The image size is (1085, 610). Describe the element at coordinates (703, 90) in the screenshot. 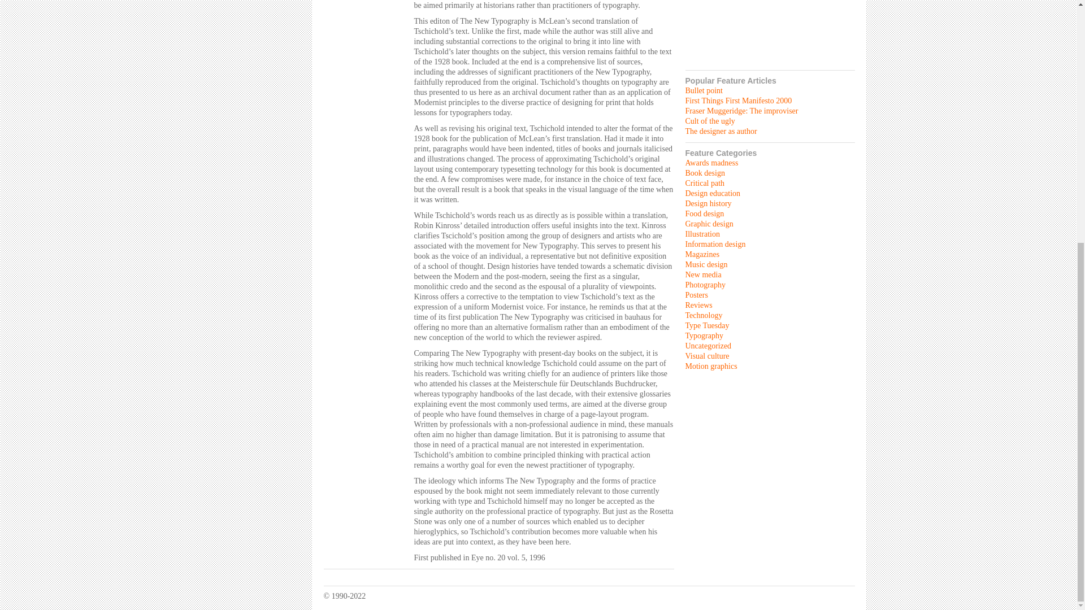

I see `Bullet point` at that location.